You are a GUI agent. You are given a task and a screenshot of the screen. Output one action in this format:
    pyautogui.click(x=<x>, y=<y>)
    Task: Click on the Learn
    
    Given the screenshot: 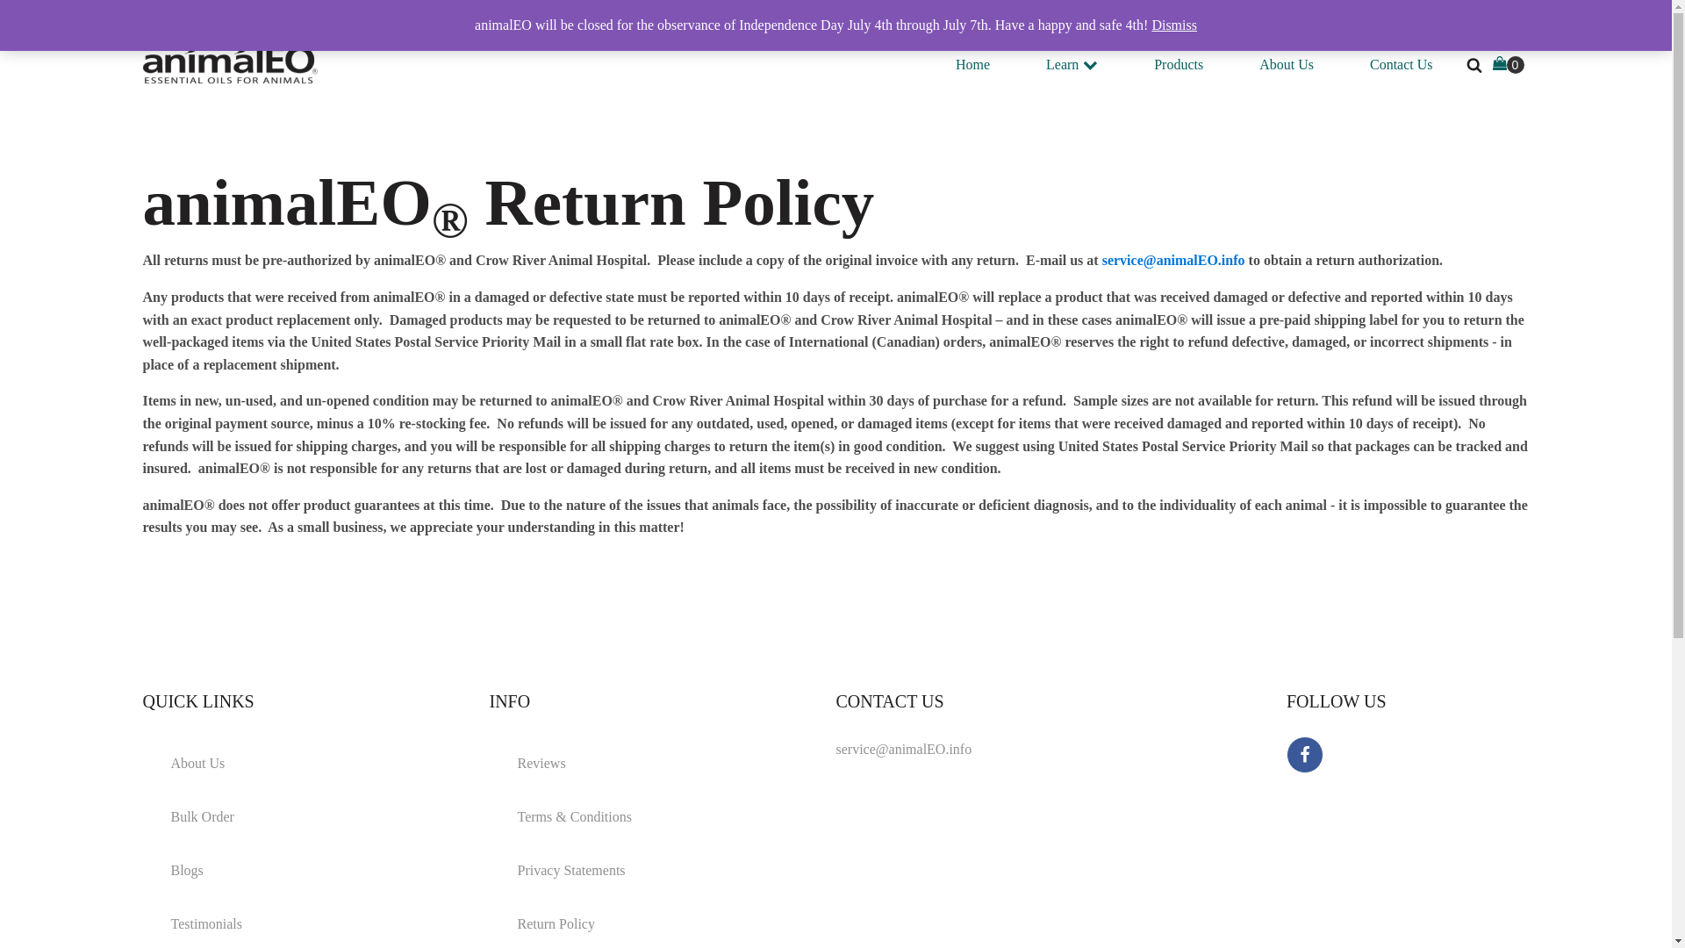 What is the action you would take?
    pyautogui.click(x=1072, y=65)
    